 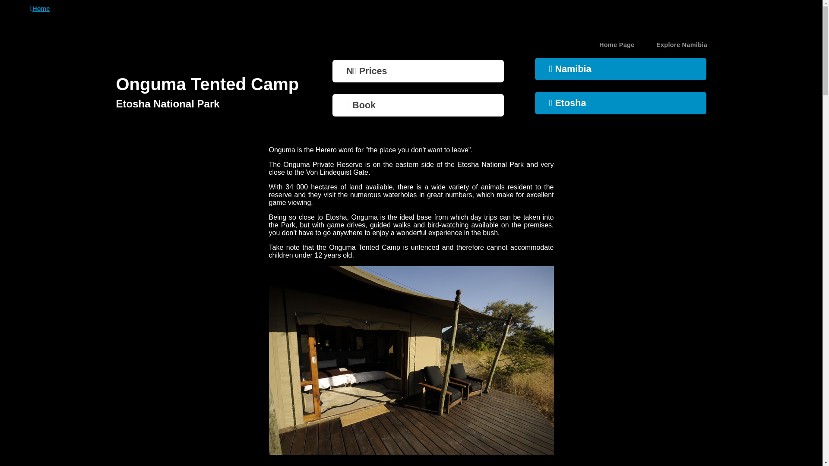 I want to click on Etosha, so click(x=620, y=103).